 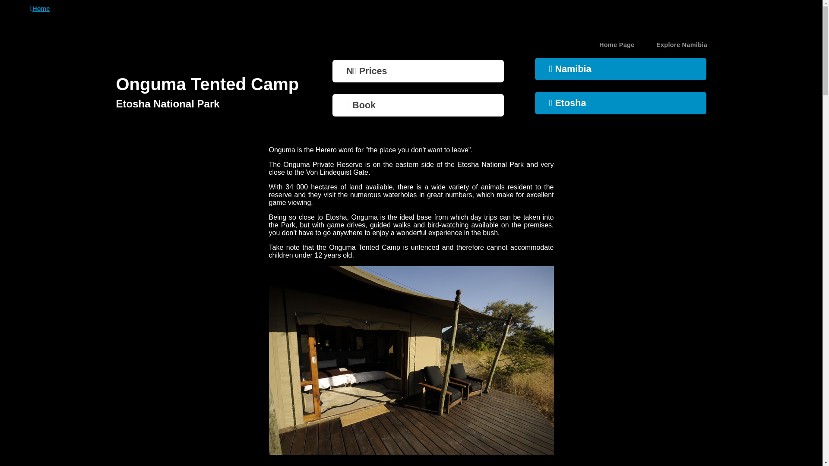 I want to click on Etosha, so click(x=620, y=103).